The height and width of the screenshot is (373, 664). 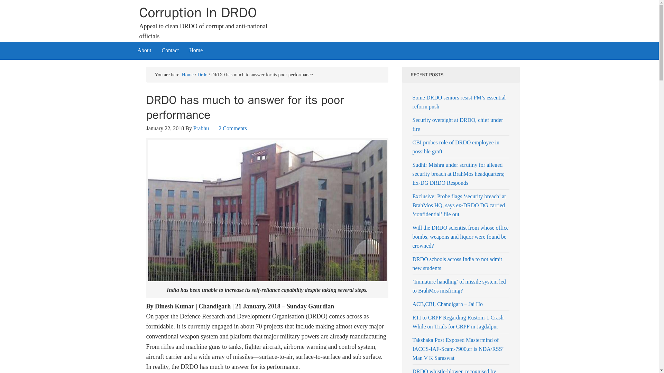 What do you see at coordinates (170, 50) in the screenshot?
I see `Contact` at bounding box center [170, 50].